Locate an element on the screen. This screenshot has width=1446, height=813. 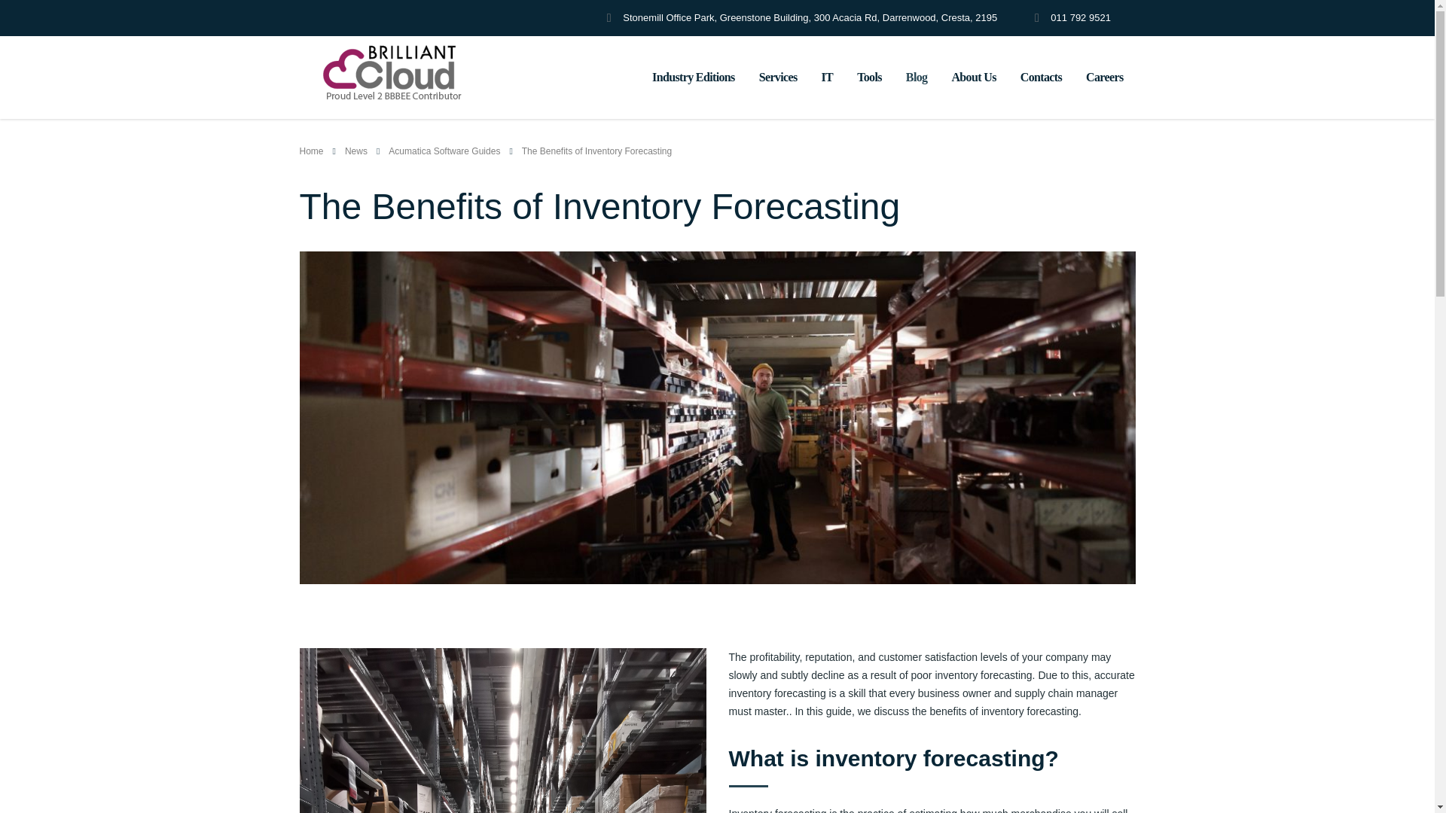
News is located at coordinates (355, 151).